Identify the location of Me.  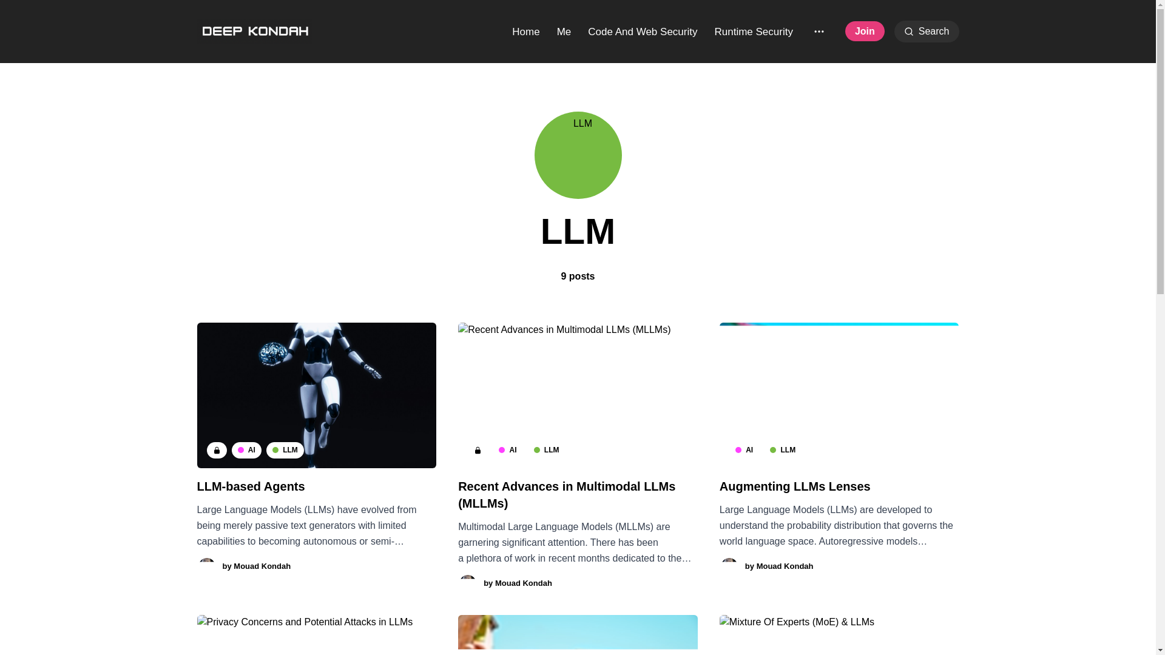
(564, 32).